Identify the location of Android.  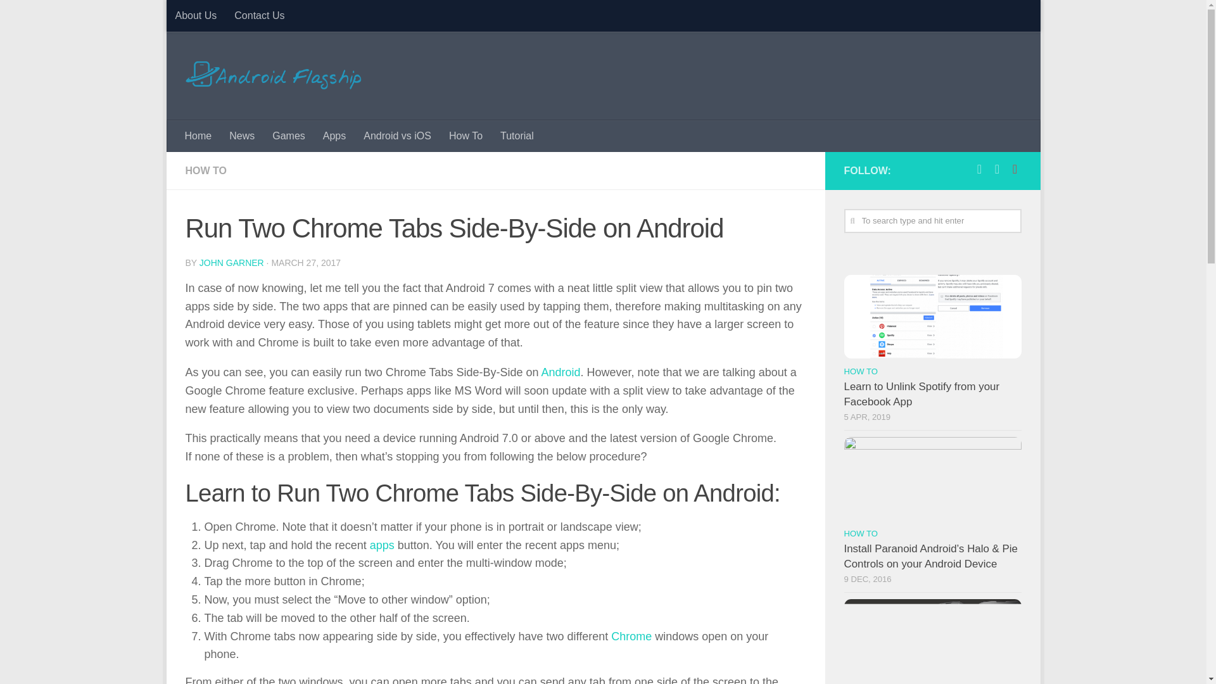
(560, 372).